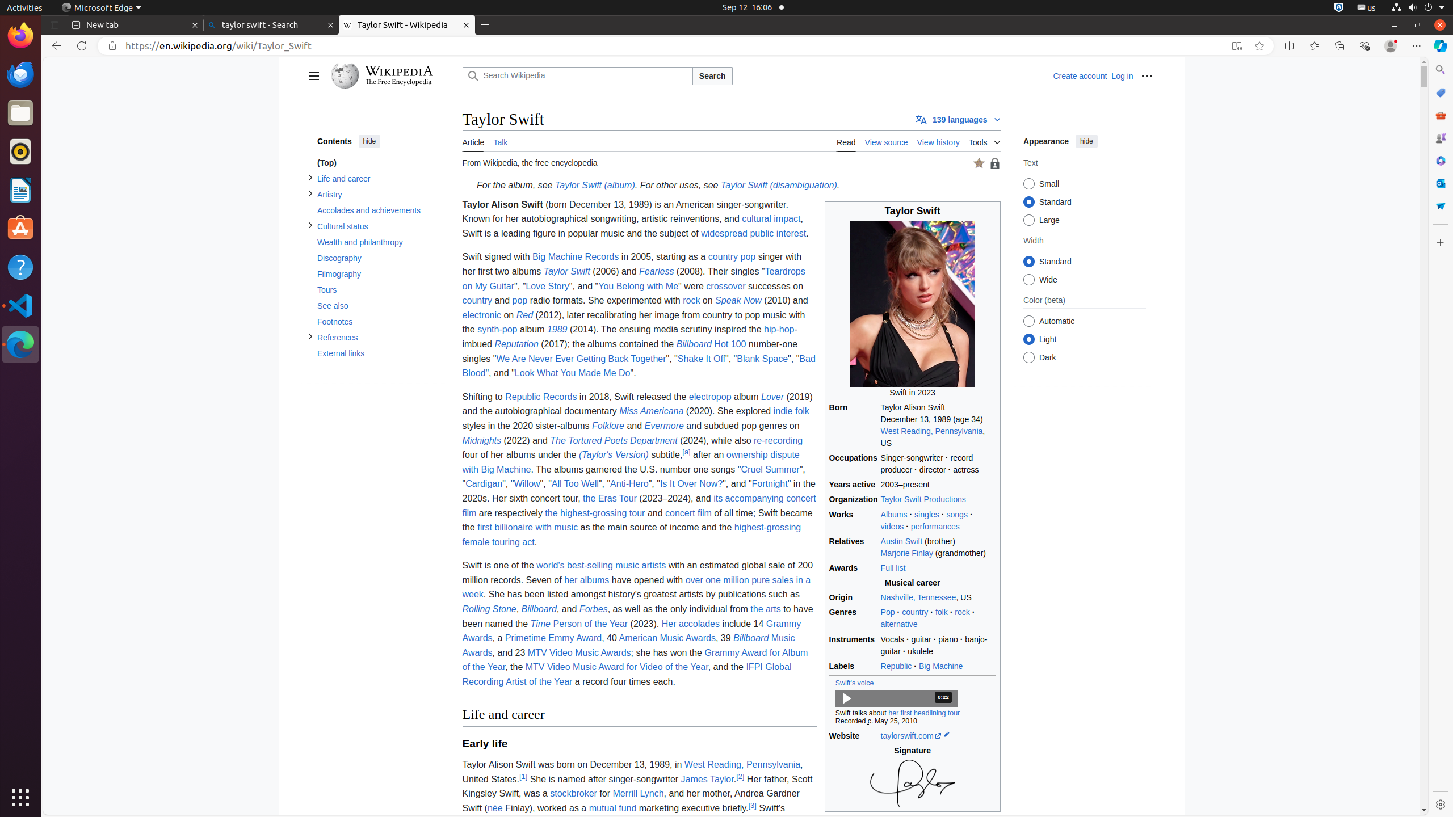  I want to click on Microsoft Edge, so click(101, 8).